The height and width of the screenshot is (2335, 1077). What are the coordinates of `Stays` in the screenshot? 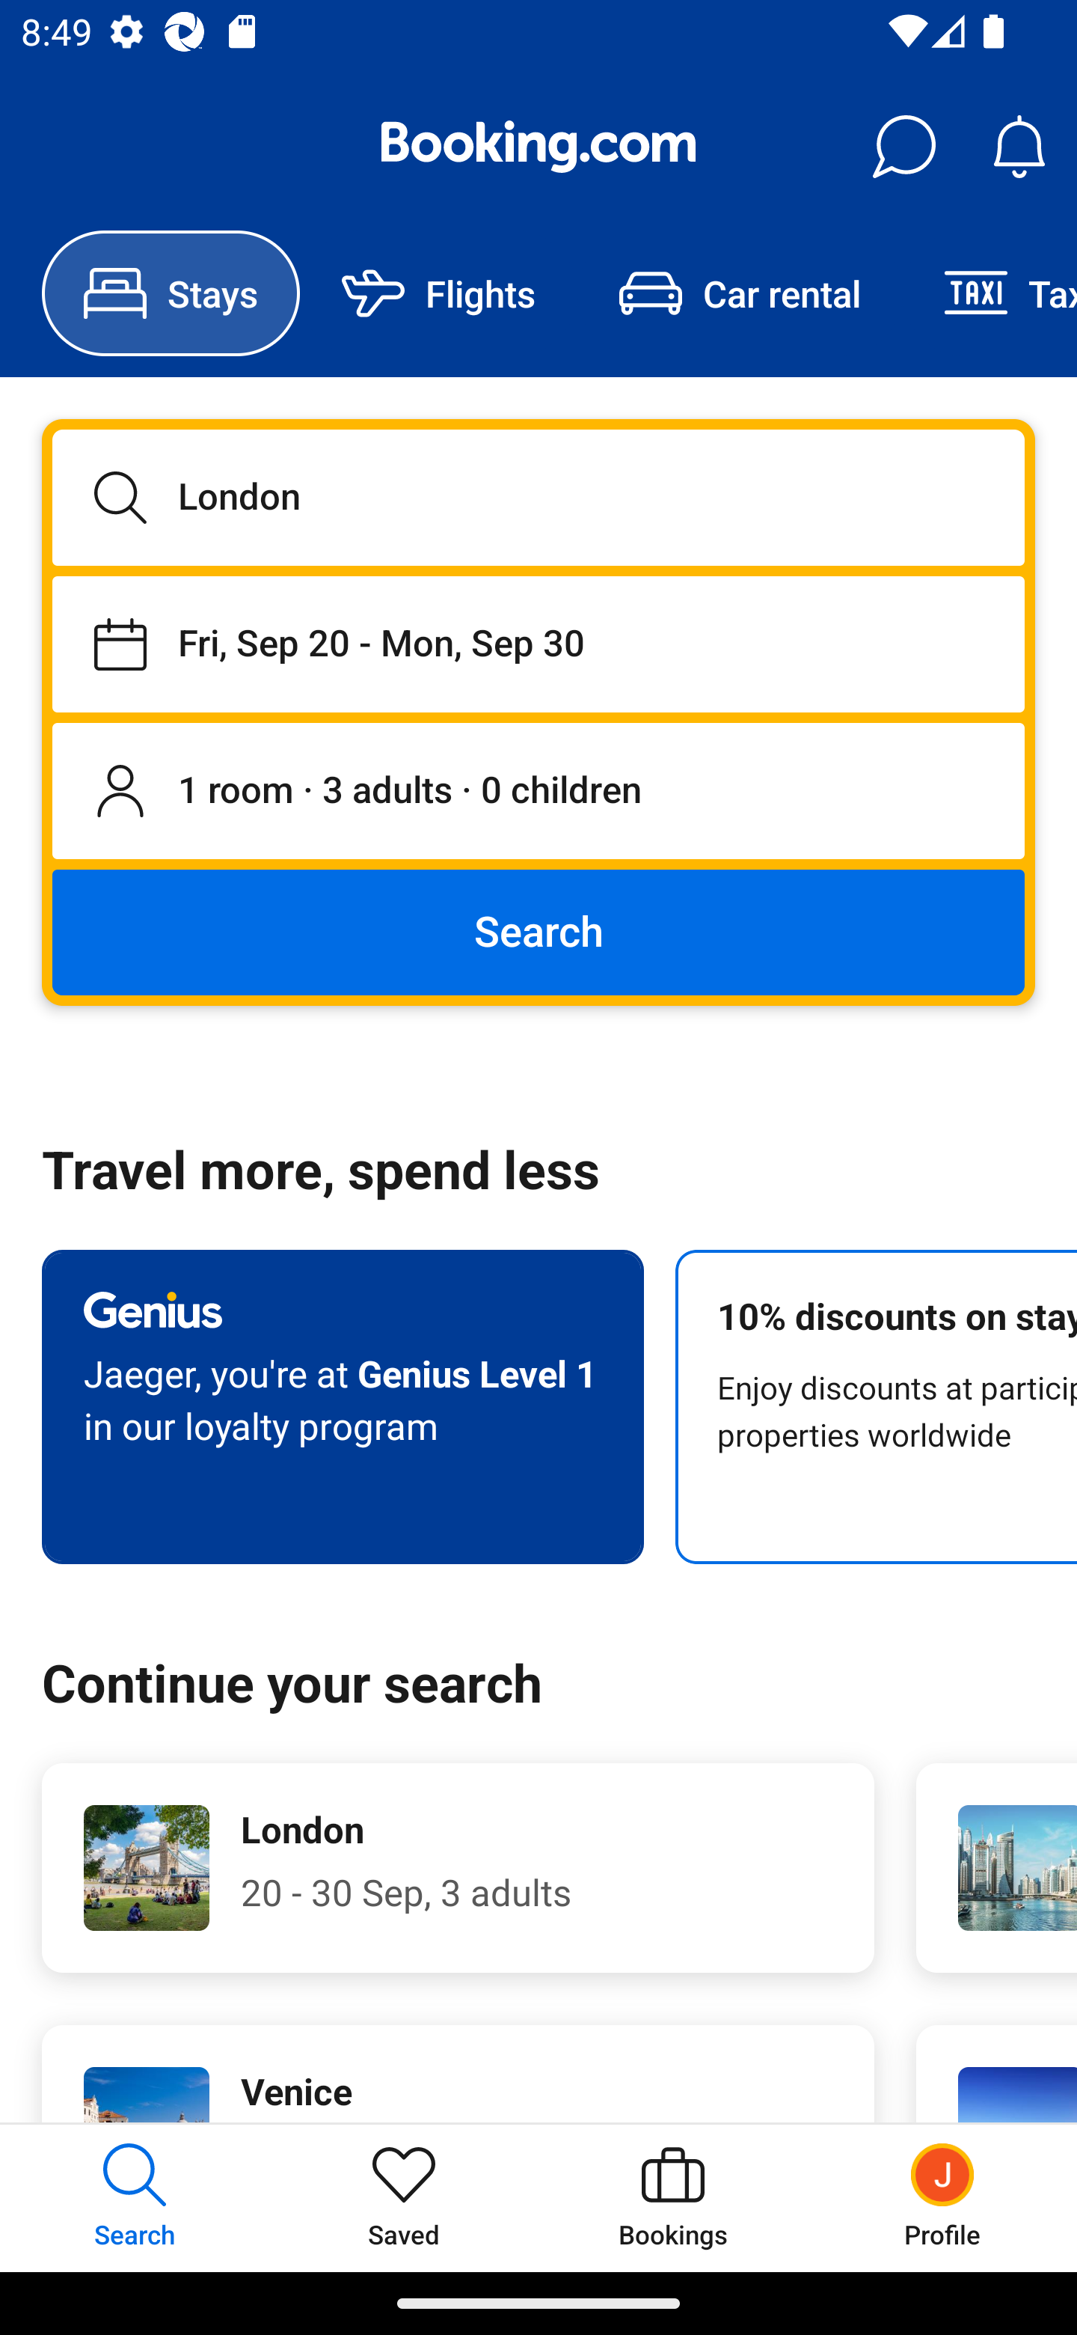 It's located at (171, 293).